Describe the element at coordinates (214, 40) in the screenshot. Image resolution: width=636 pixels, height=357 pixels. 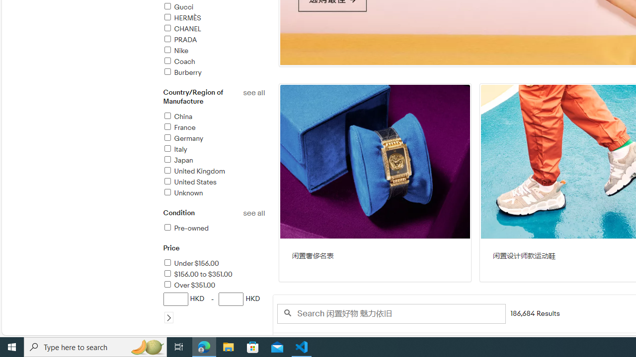
I see `PRADA` at that location.